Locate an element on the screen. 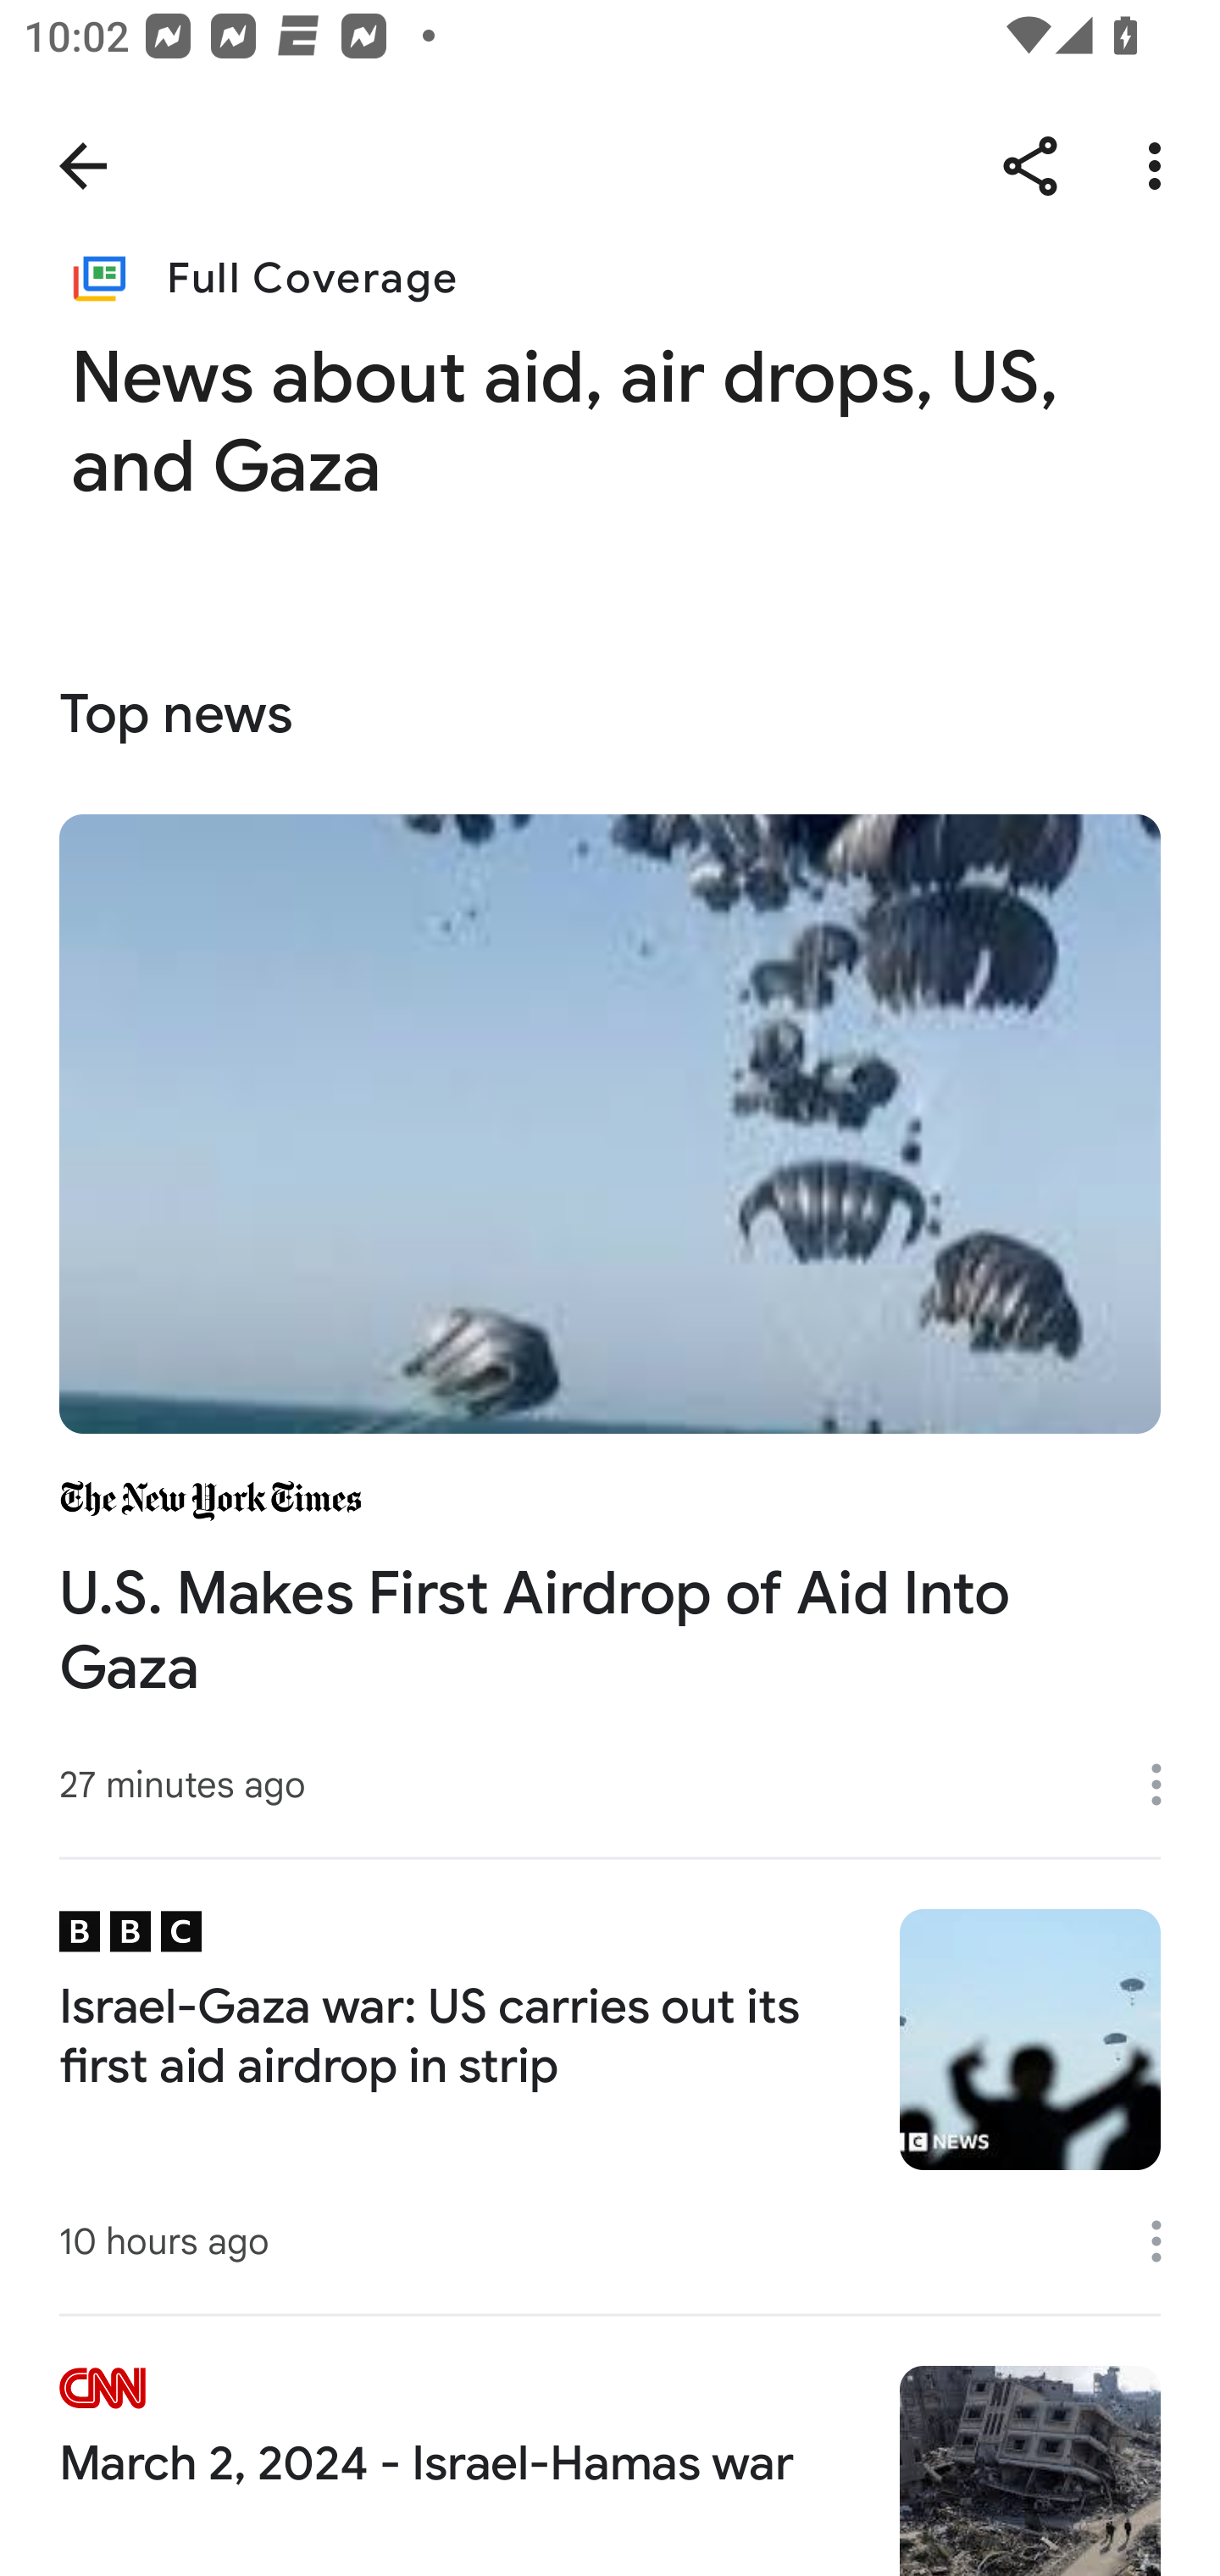 This screenshot has height=2576, width=1220. Share is located at coordinates (1030, 166).